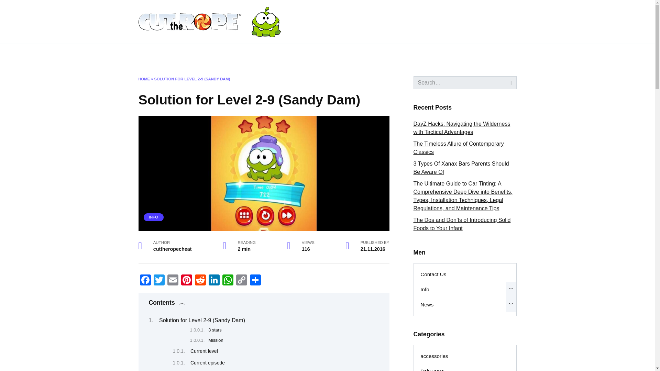  I want to click on Twitter, so click(158, 281).